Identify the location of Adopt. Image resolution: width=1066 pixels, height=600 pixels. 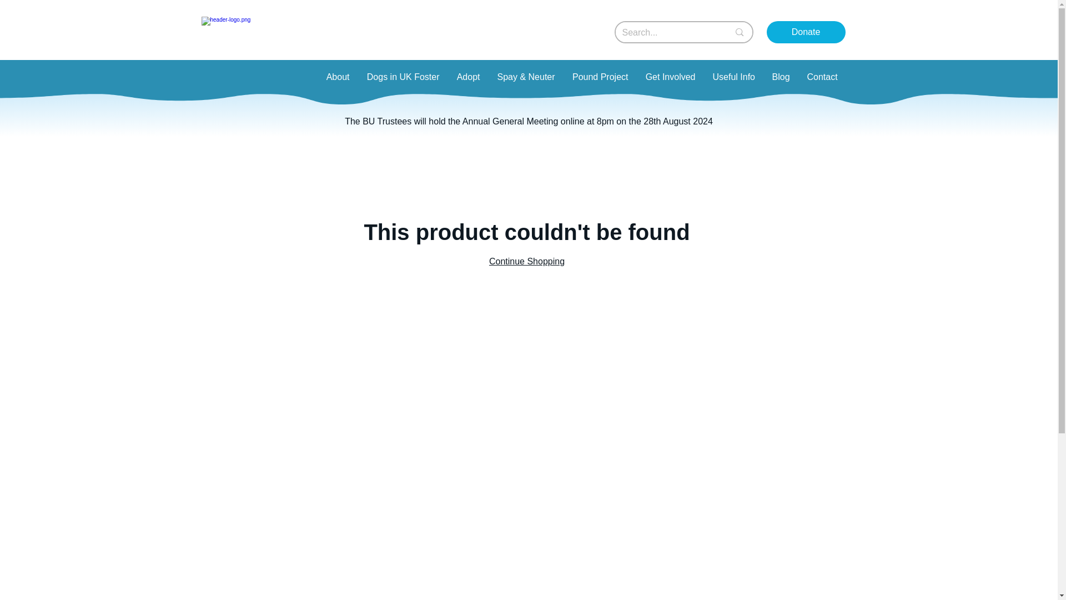
(467, 77).